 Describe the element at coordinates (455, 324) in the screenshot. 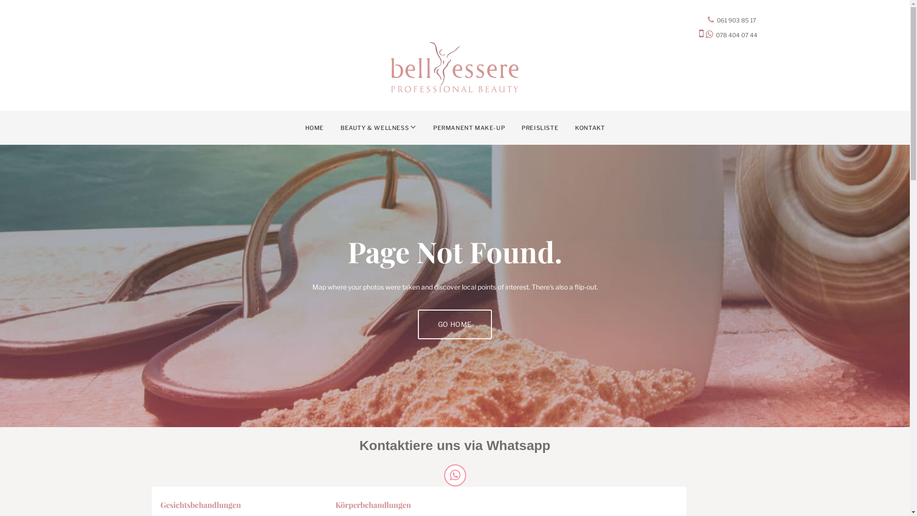

I see `GO HOME` at that location.